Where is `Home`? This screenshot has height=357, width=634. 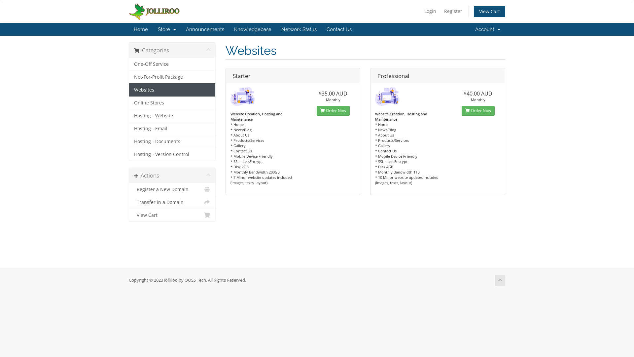
Home is located at coordinates (141, 29).